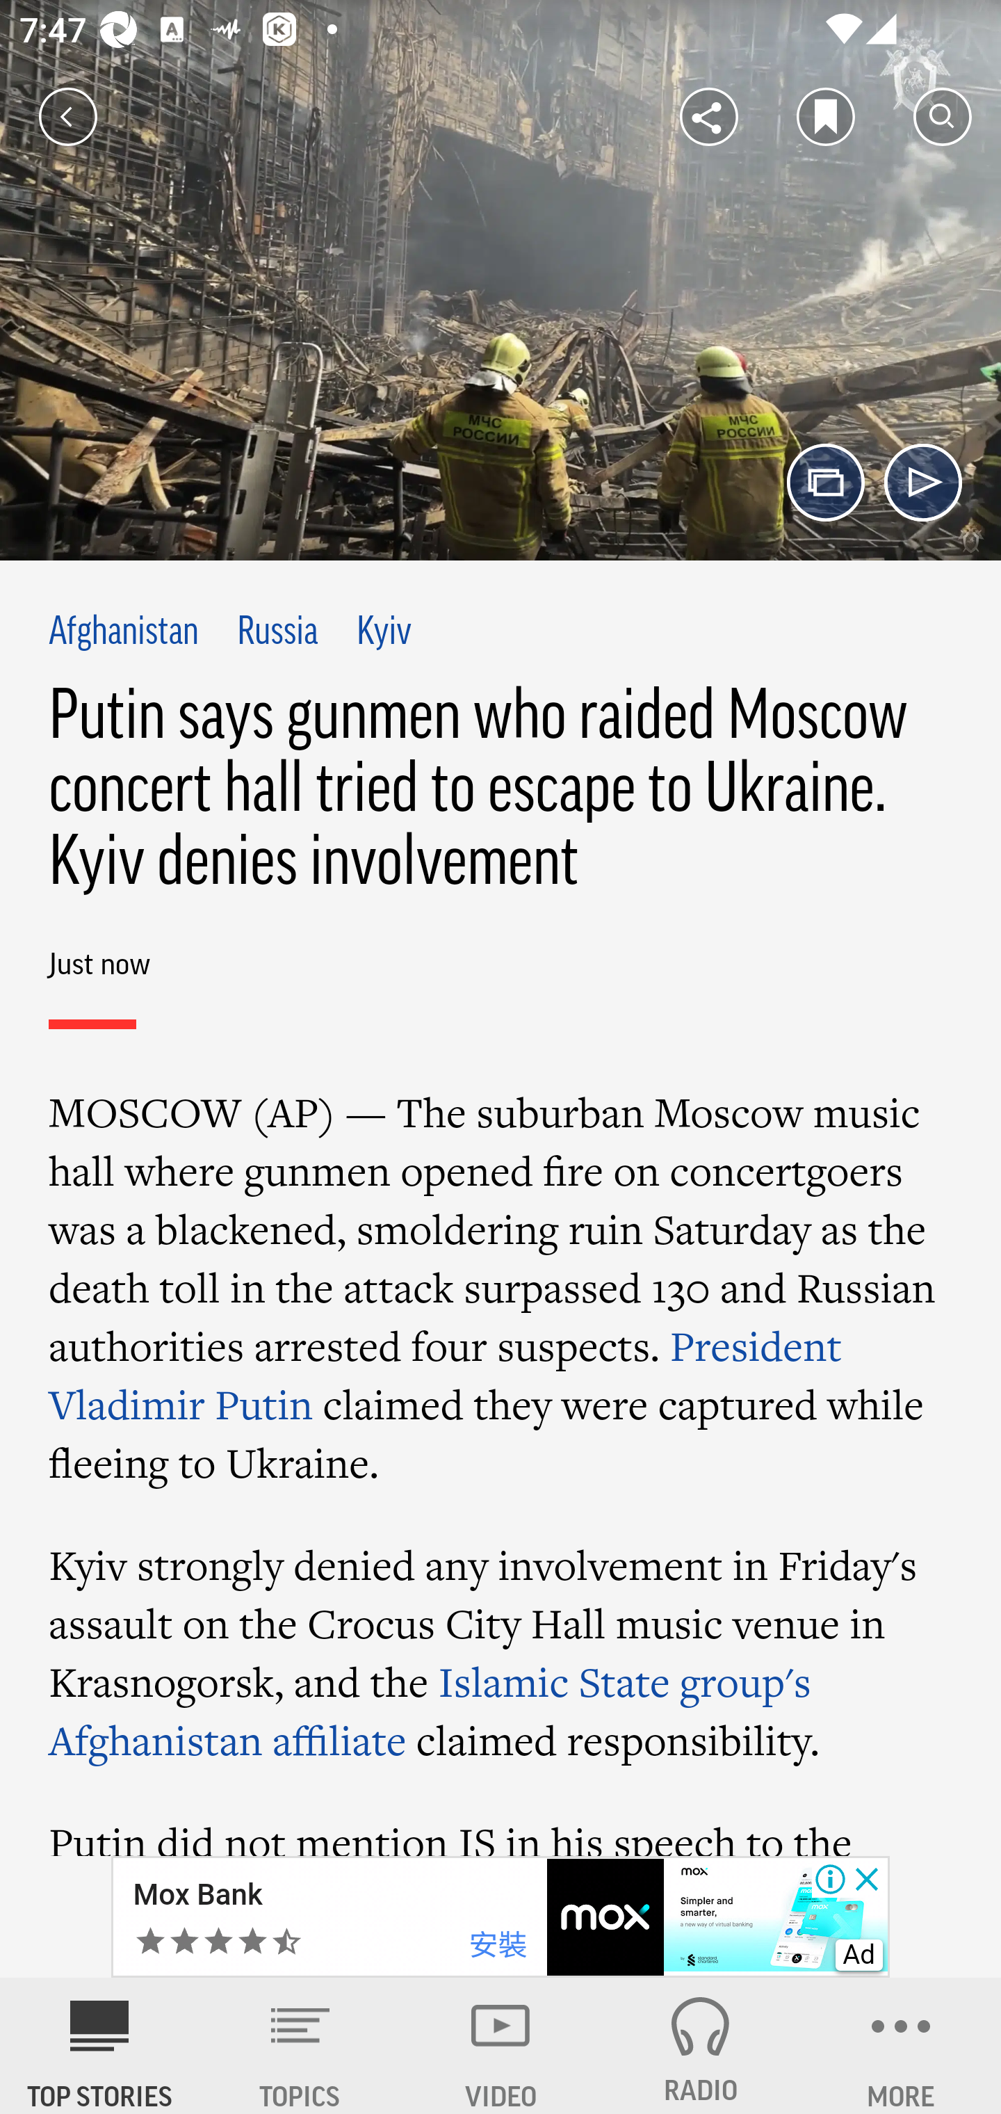  Describe the element at coordinates (100, 2046) in the screenshot. I see `AP News TOP STORIES` at that location.